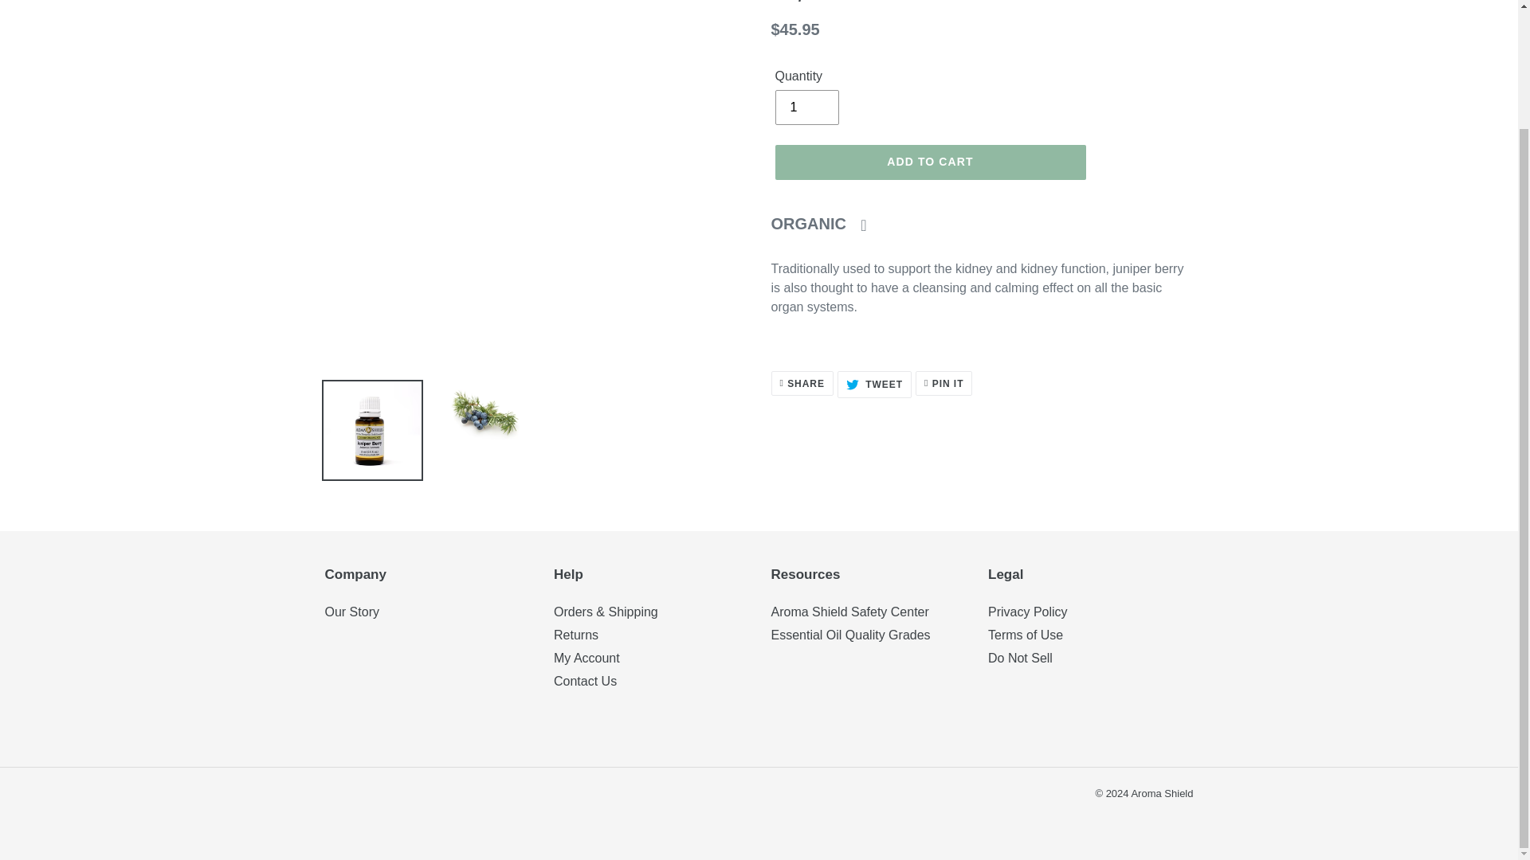  What do you see at coordinates (802, 382) in the screenshot?
I see `1` at bounding box center [802, 382].